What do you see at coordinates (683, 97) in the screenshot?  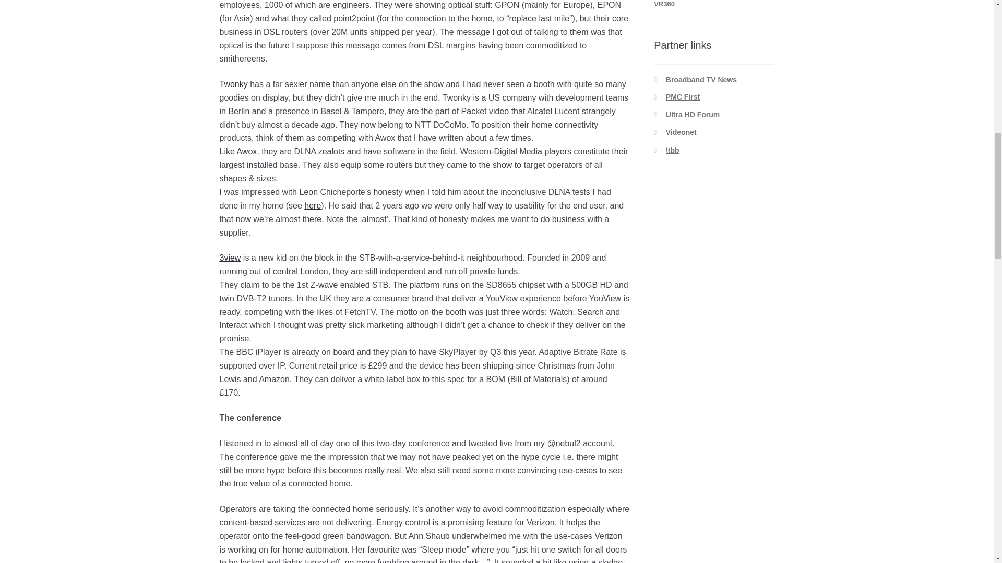 I see `Partner company in Dubai` at bounding box center [683, 97].